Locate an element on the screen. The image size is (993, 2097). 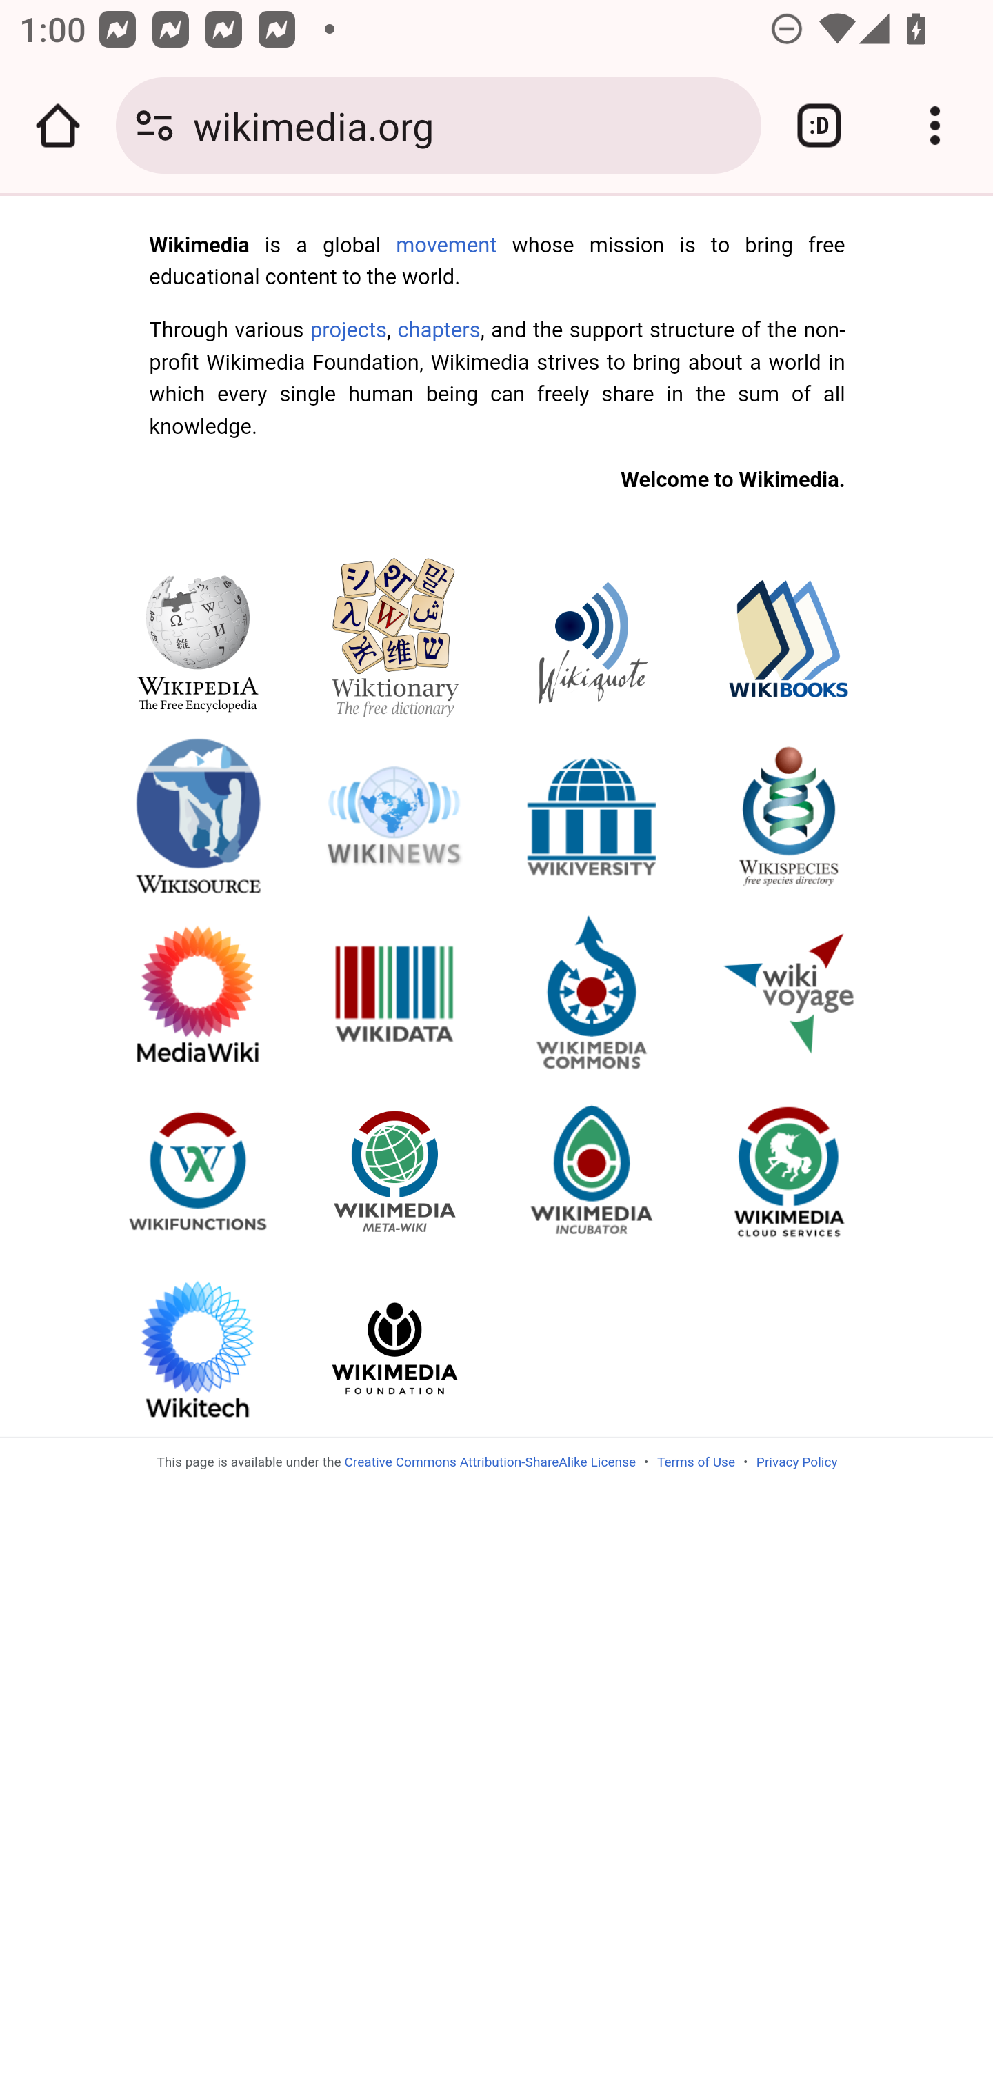
Wikibooks is located at coordinates (789, 637).